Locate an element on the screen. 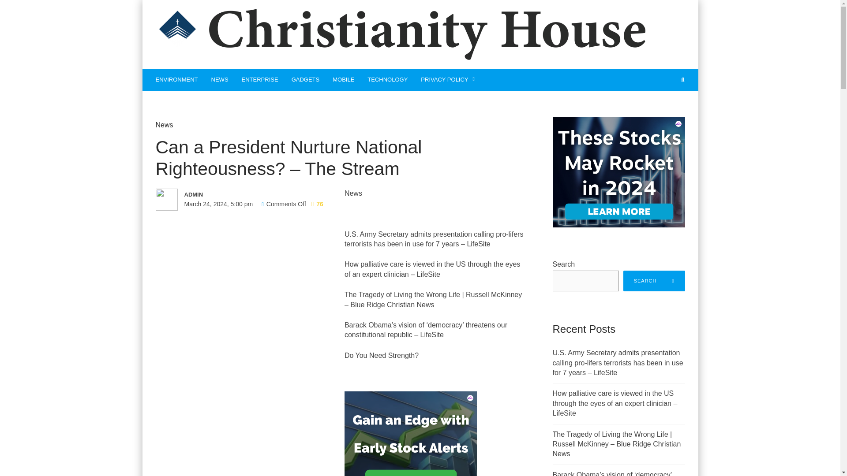 Image resolution: width=847 pixels, height=476 pixels. View all posts by admin is located at coordinates (246, 194).